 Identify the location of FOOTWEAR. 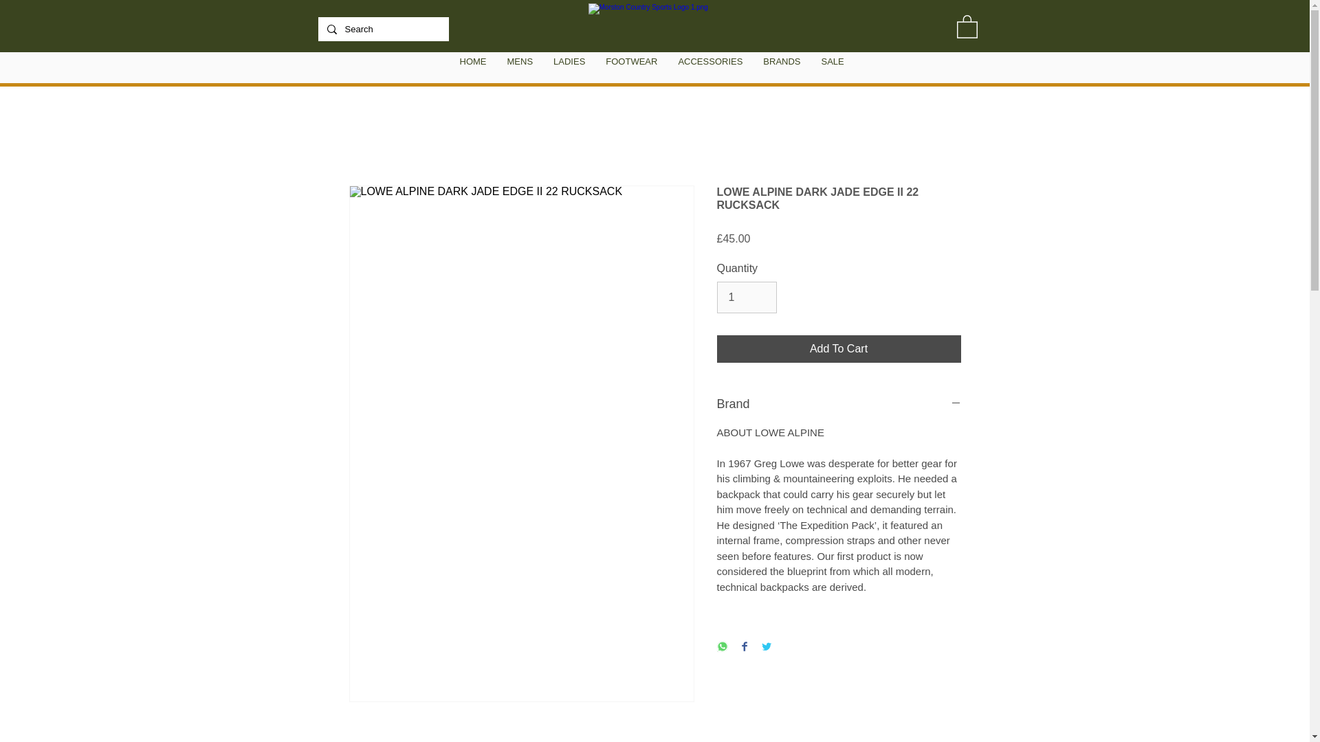
(631, 67).